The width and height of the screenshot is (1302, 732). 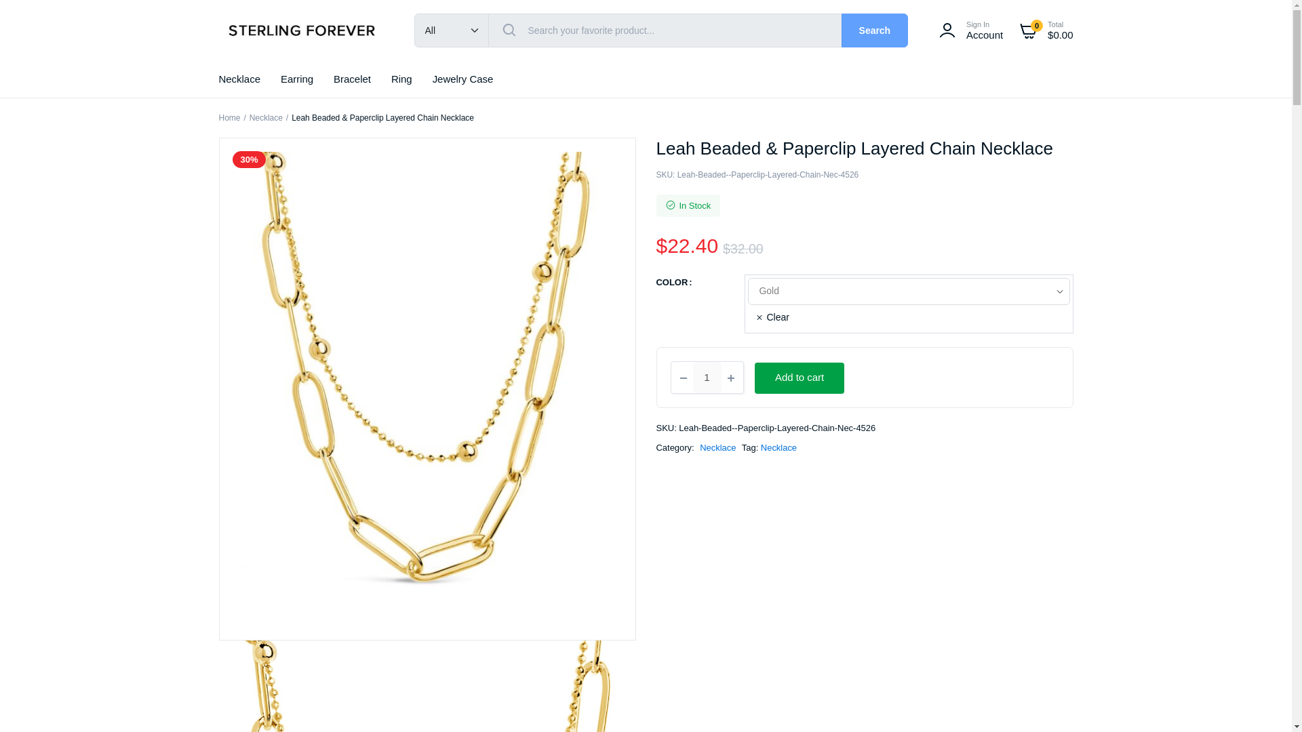 I want to click on Ring, so click(x=401, y=79).